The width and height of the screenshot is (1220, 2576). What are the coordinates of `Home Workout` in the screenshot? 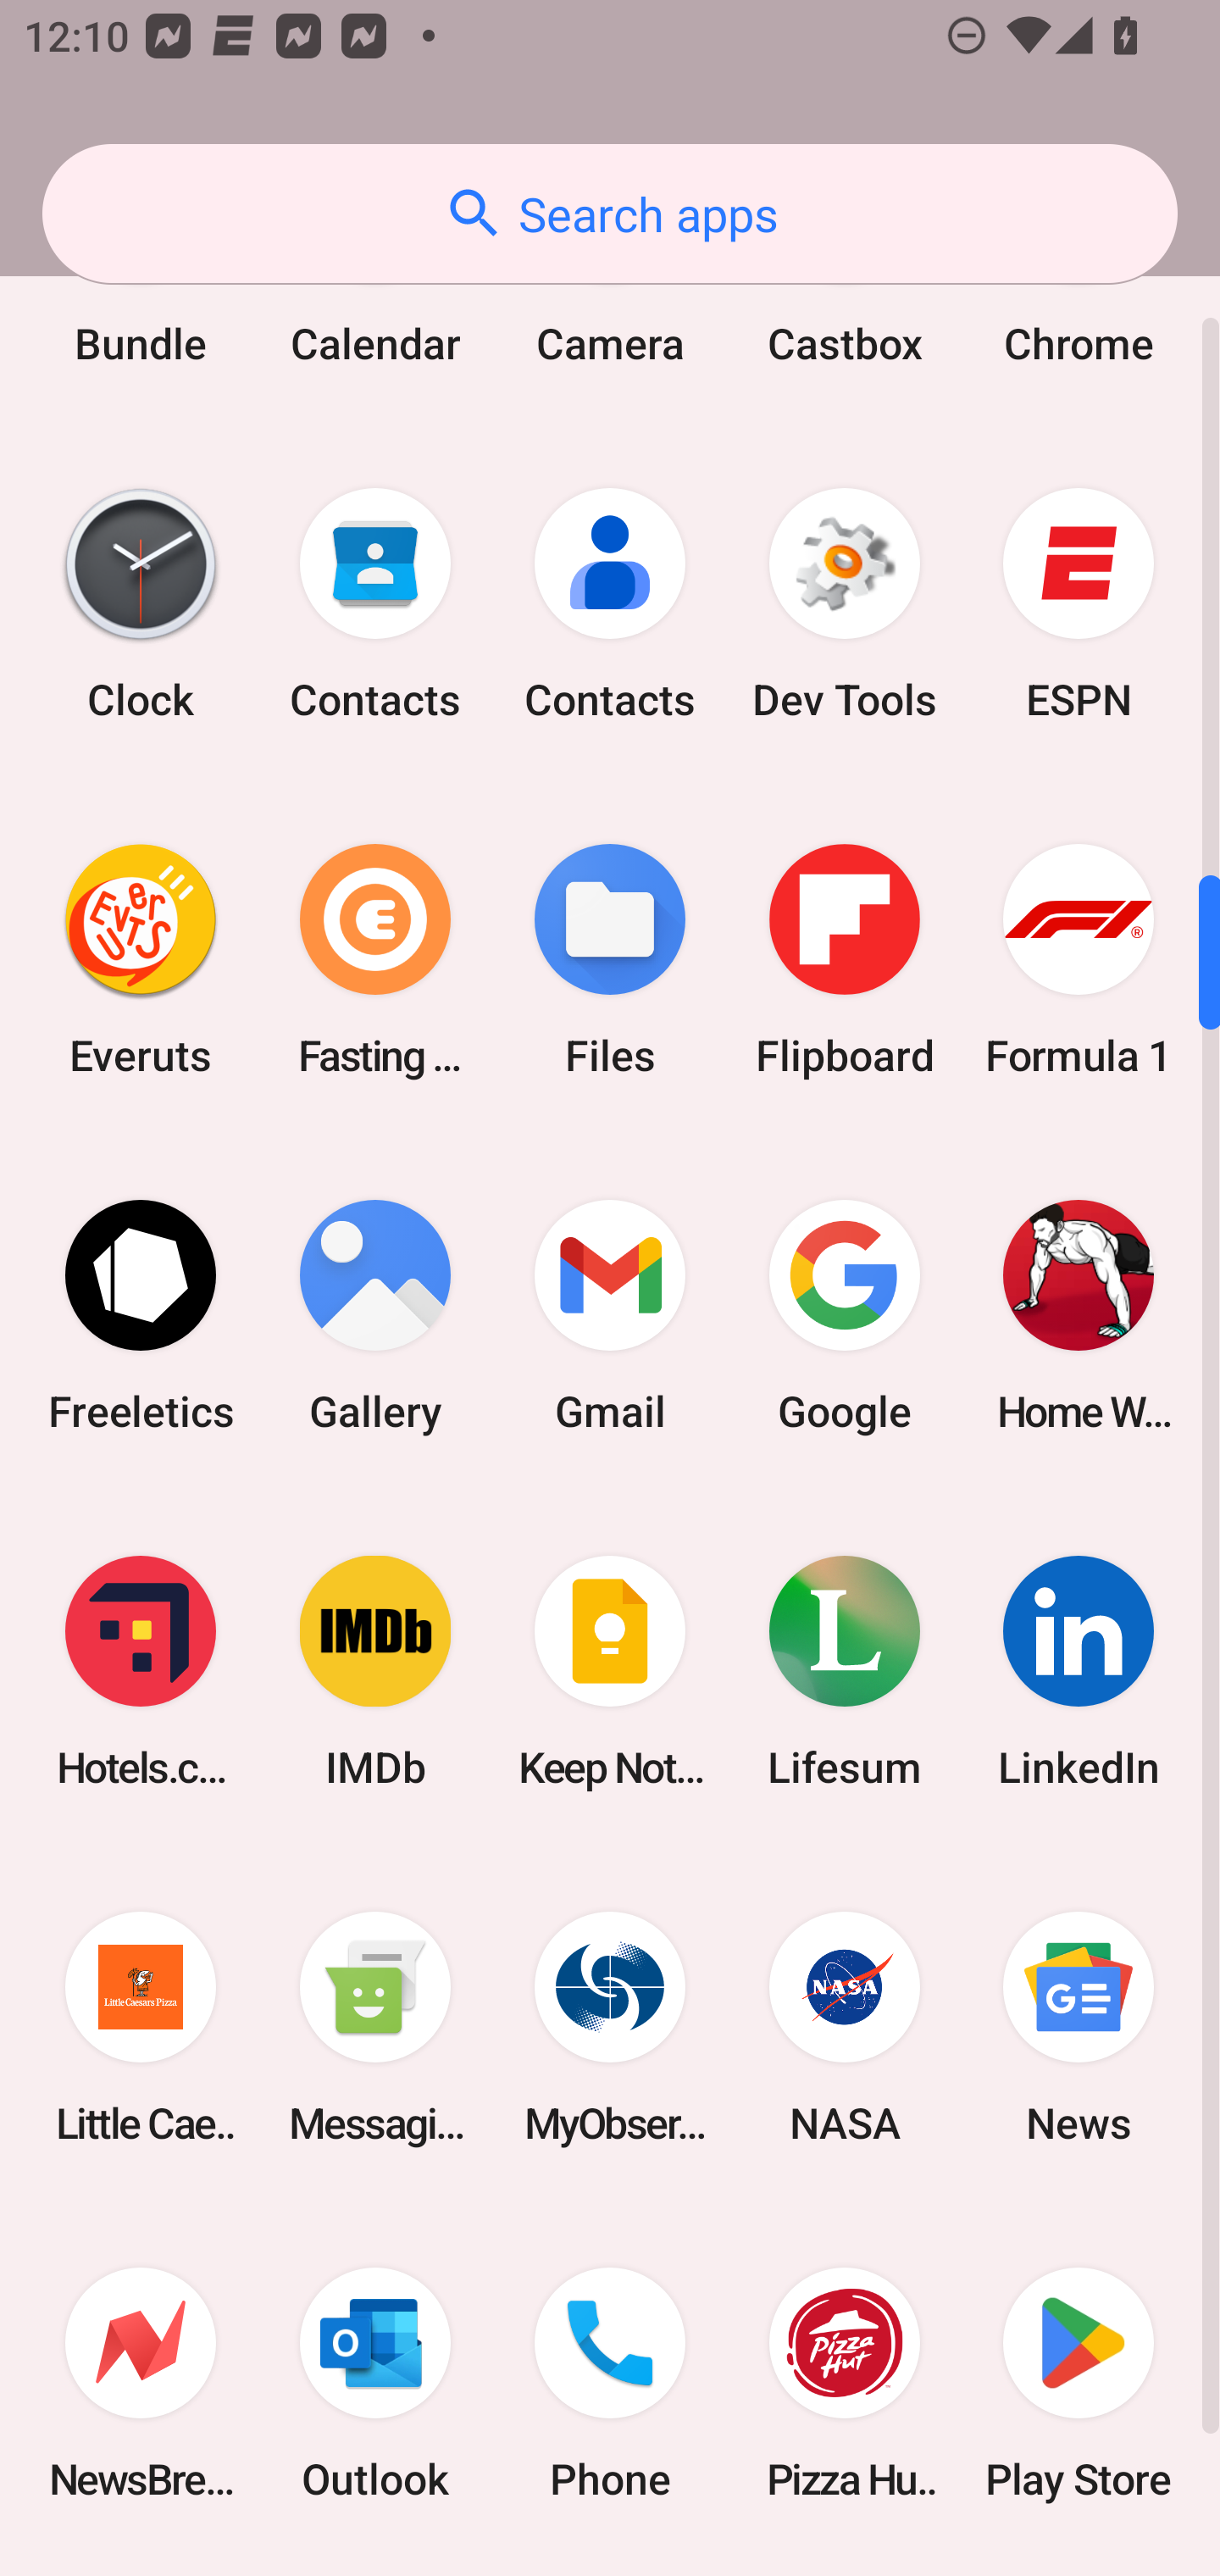 It's located at (1079, 1316).